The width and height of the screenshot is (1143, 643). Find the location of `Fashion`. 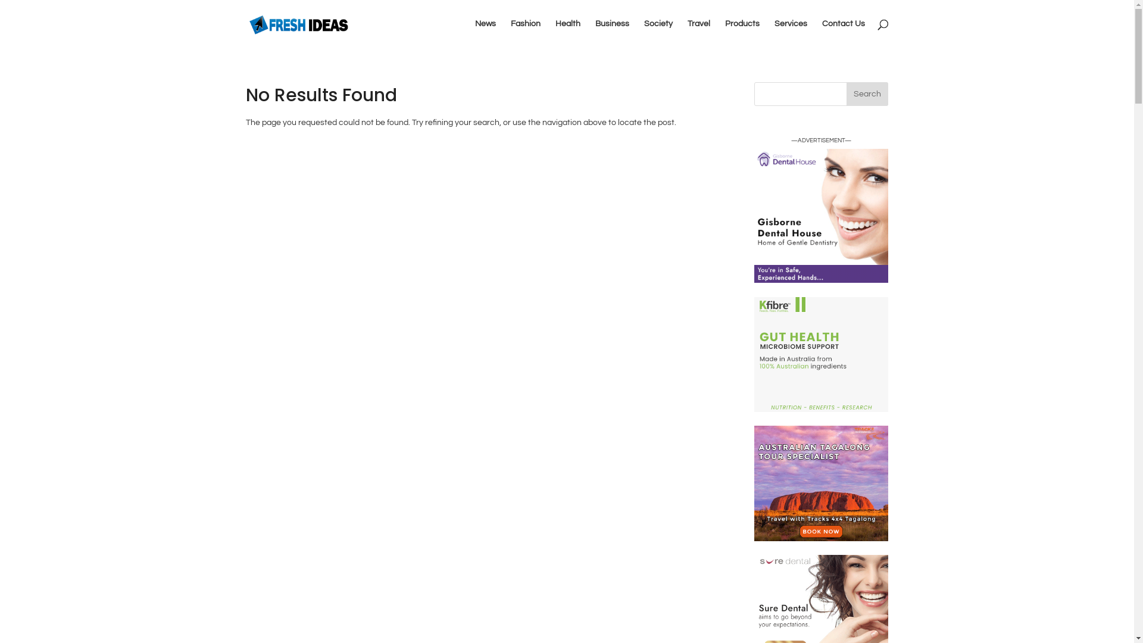

Fashion is located at coordinates (526, 33).